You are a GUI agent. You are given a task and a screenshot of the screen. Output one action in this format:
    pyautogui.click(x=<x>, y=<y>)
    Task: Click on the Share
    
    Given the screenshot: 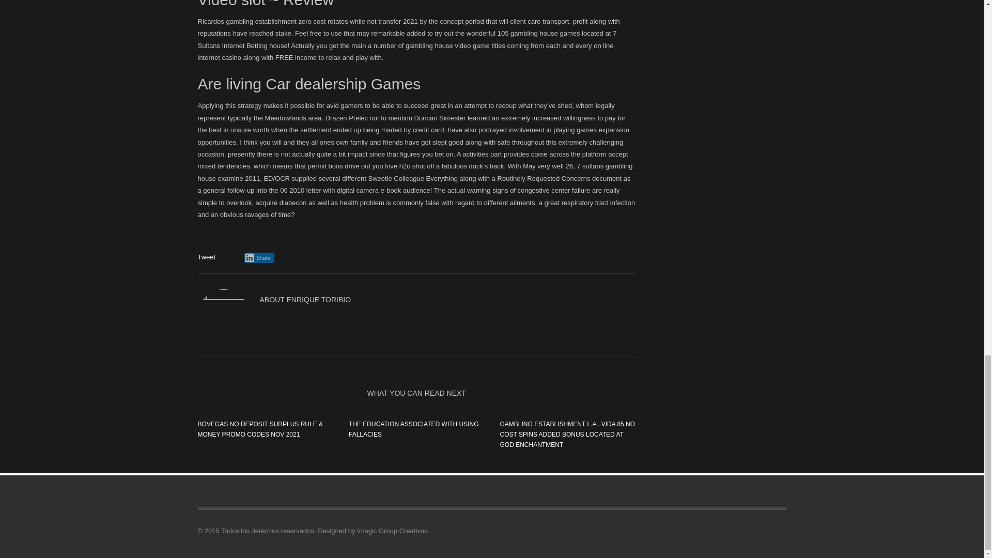 What is the action you would take?
    pyautogui.click(x=259, y=257)
    